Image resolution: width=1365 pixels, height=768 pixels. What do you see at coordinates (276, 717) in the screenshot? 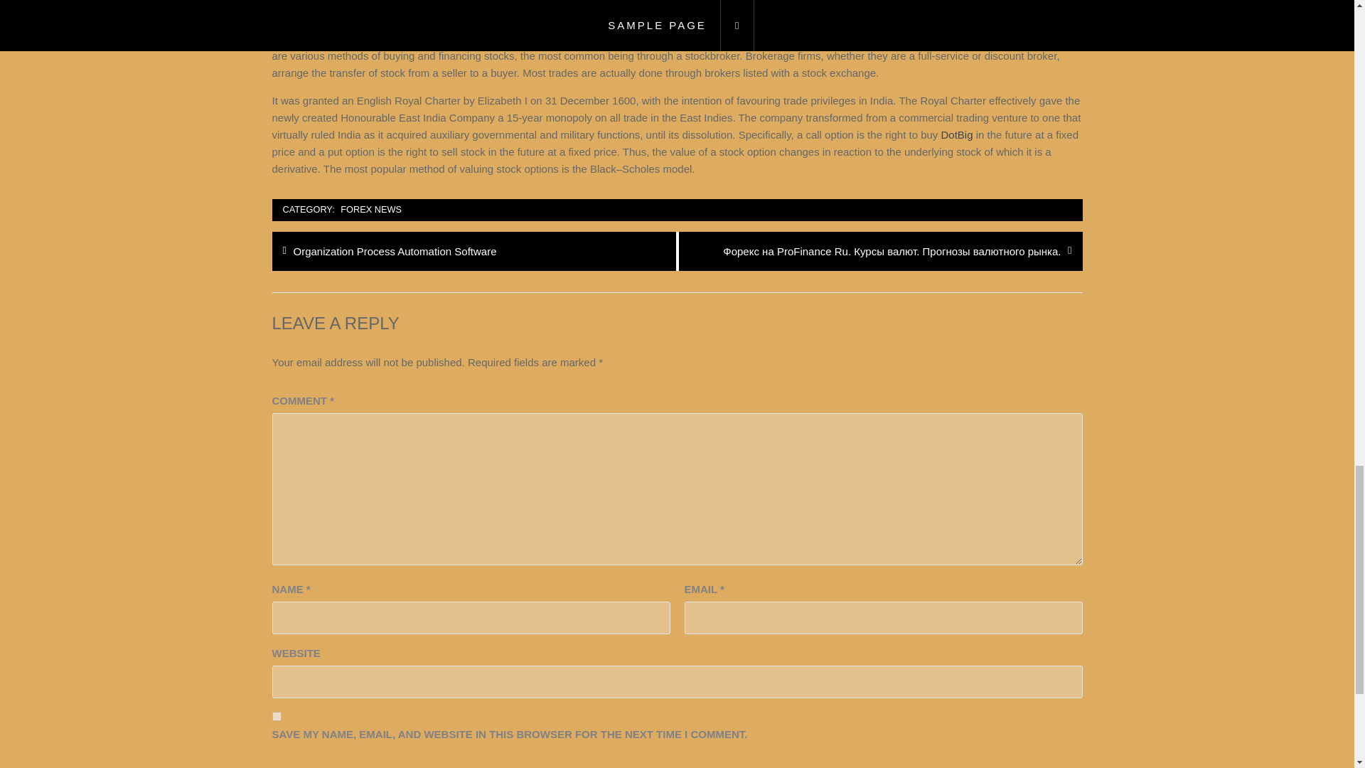
I see `FOREX NEWS` at bounding box center [276, 717].